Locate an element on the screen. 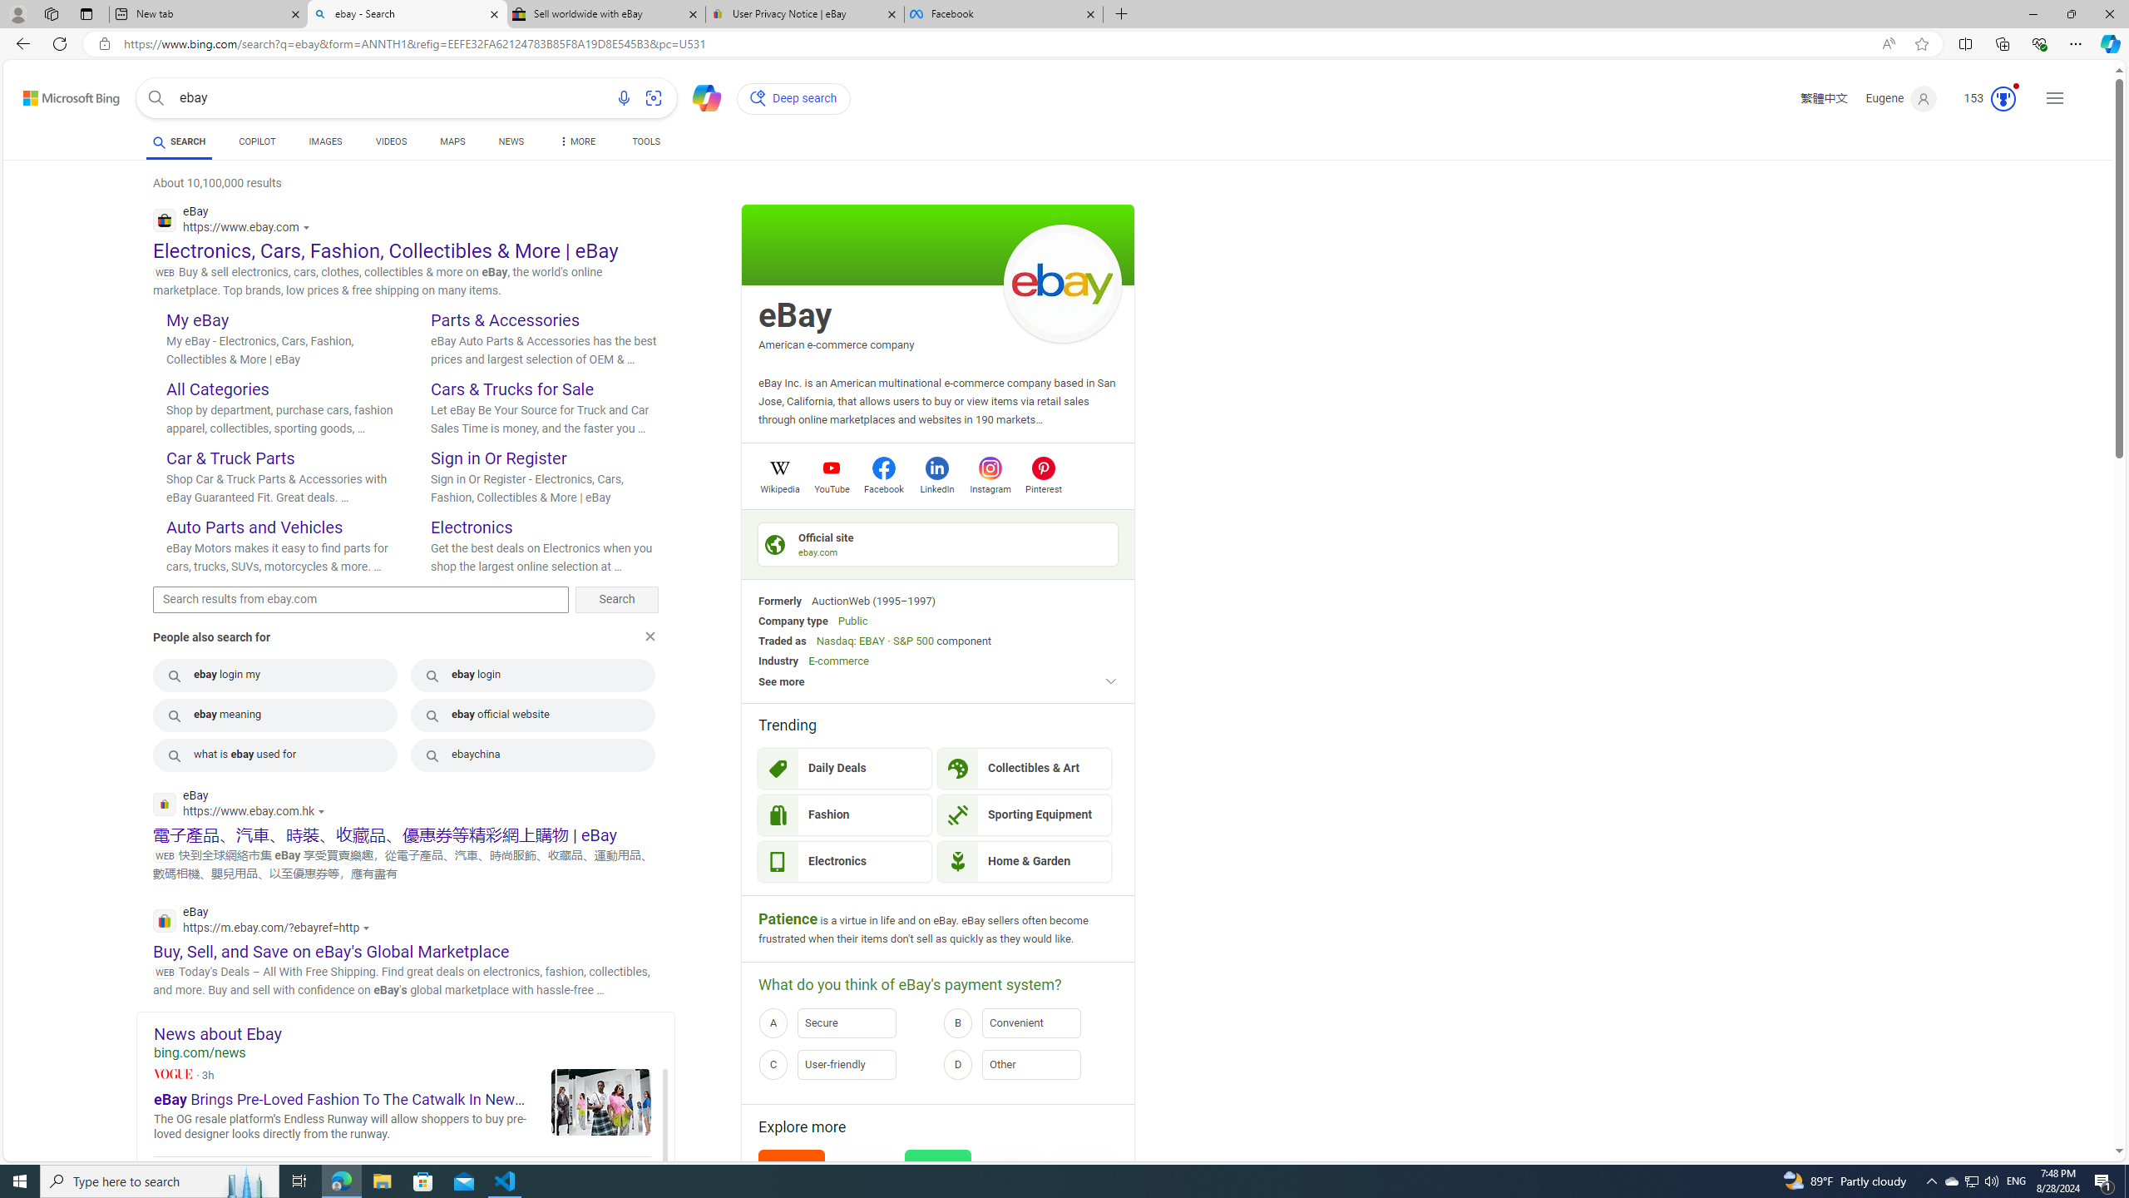 The image size is (2129, 1198). Company type is located at coordinates (793, 621).